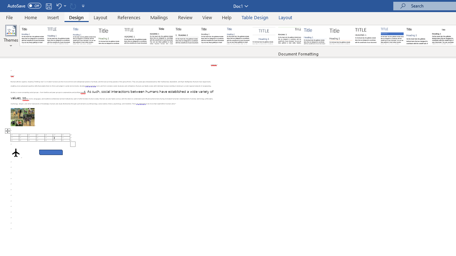  I want to click on Shaded, so click(392, 36).